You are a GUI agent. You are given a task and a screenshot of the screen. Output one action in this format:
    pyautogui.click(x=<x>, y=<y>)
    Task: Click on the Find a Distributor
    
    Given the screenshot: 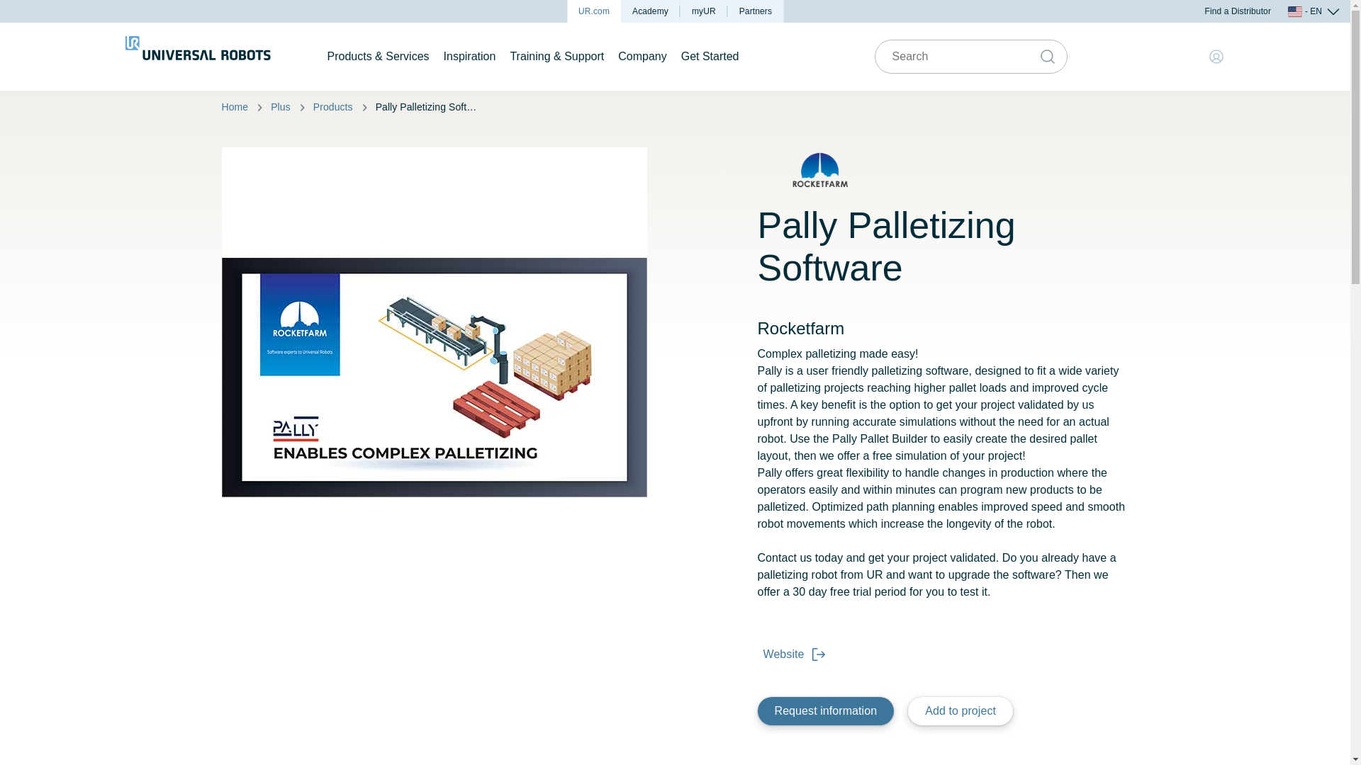 What is the action you would take?
    pyautogui.click(x=1238, y=11)
    